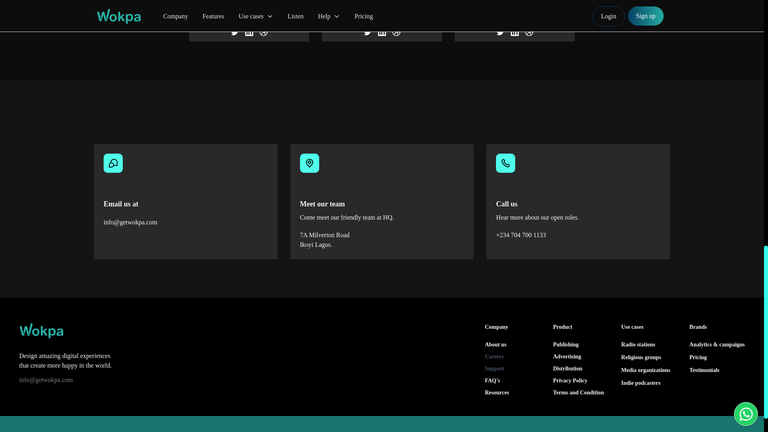 The image size is (768, 432). Describe the element at coordinates (512, 369) in the screenshot. I see `Support` at that location.